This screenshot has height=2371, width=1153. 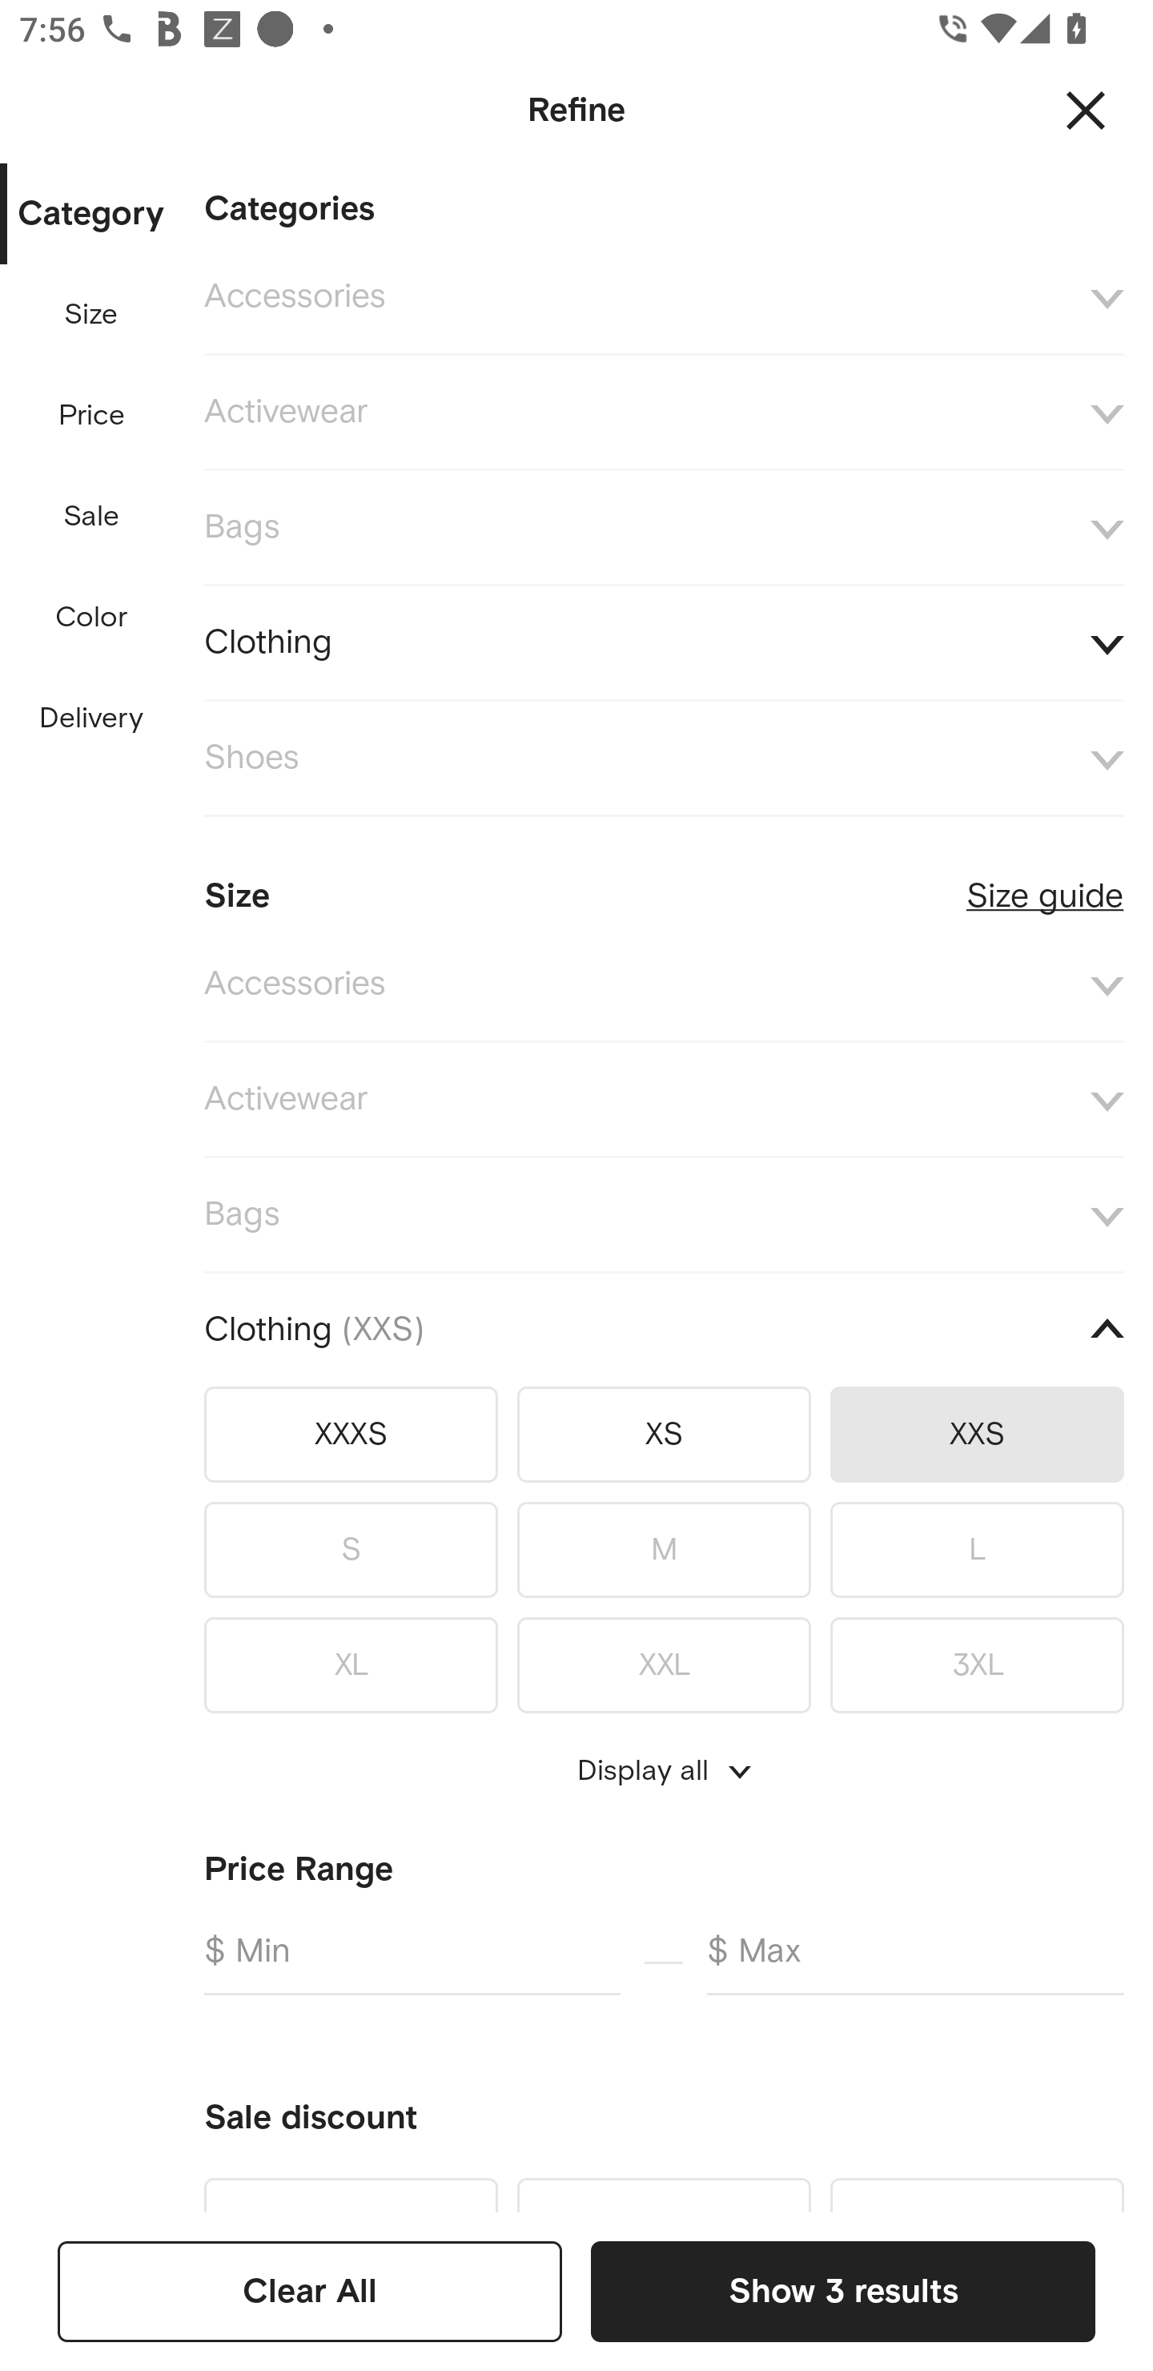 What do you see at coordinates (977, 1549) in the screenshot?
I see `L` at bounding box center [977, 1549].